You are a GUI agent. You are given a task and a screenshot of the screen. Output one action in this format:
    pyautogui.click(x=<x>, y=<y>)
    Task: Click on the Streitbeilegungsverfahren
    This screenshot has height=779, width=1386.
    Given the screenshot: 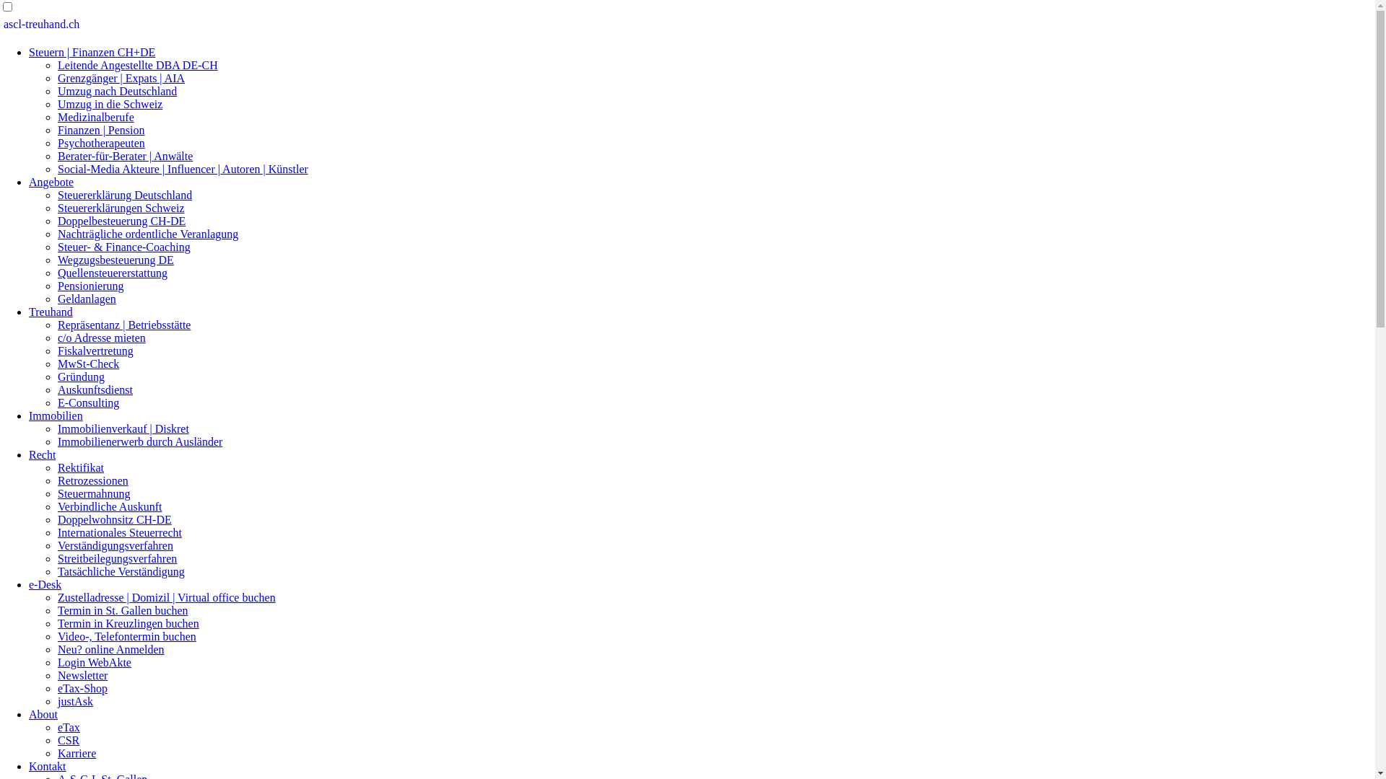 What is the action you would take?
    pyautogui.click(x=117, y=558)
    